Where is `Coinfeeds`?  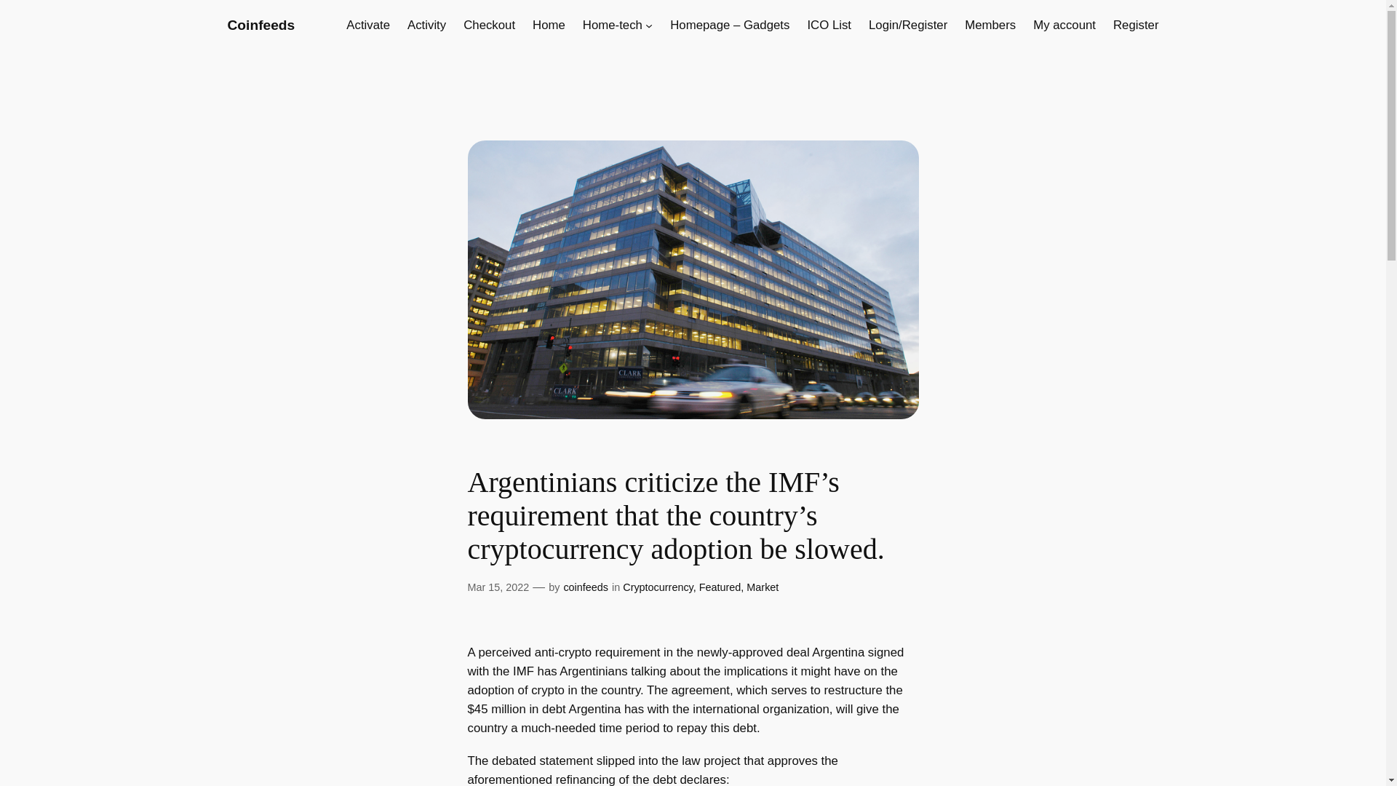
Coinfeeds is located at coordinates (260, 25).